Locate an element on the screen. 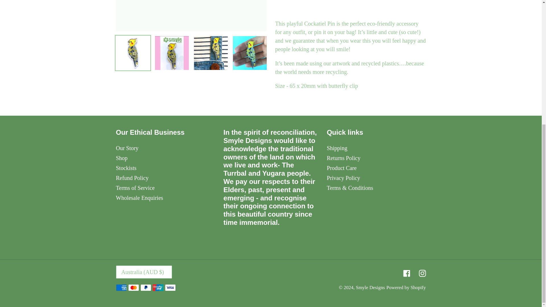 Image resolution: width=546 pixels, height=307 pixels. Our Story is located at coordinates (127, 148).